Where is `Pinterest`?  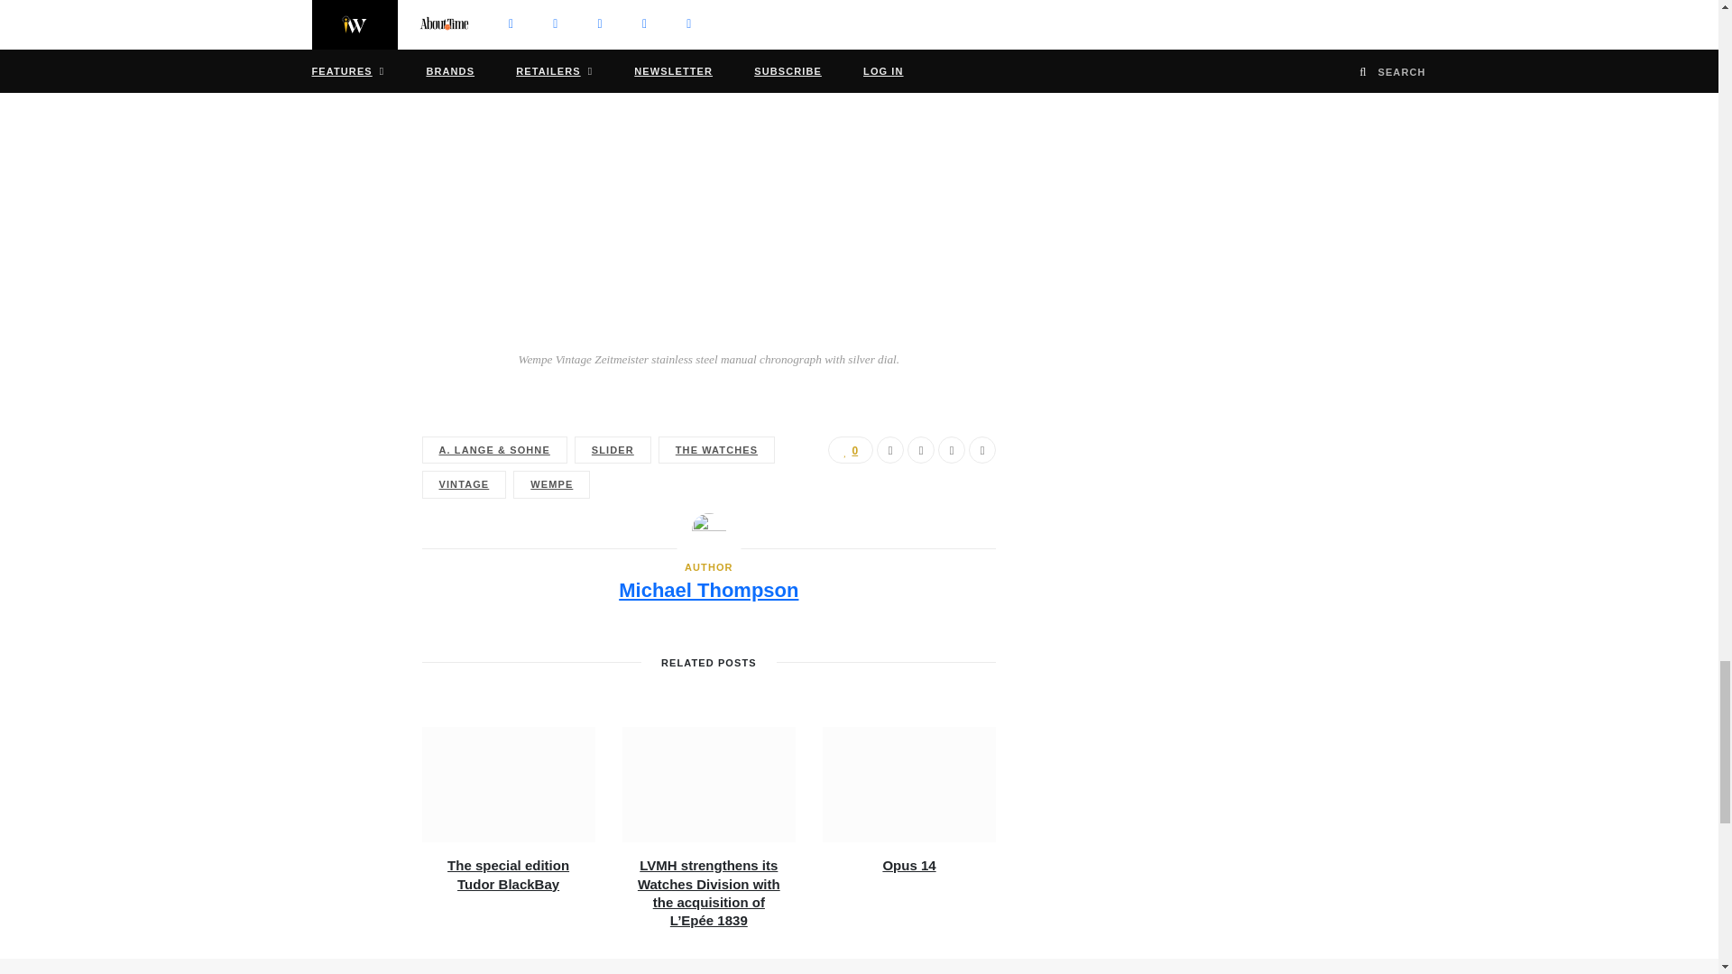 Pinterest is located at coordinates (951, 449).